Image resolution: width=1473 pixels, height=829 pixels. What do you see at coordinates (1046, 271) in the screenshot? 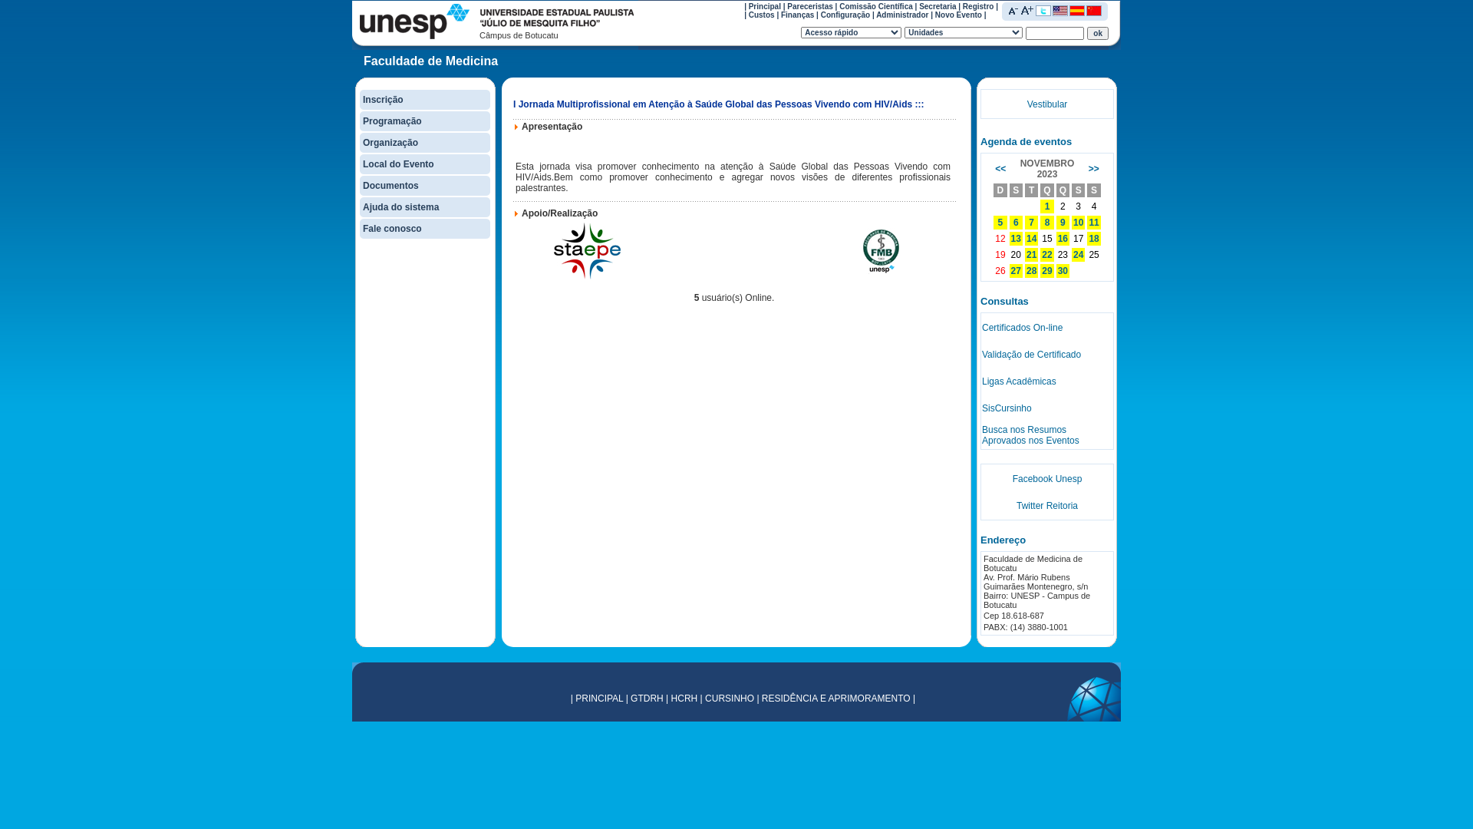
I see `29` at bounding box center [1046, 271].